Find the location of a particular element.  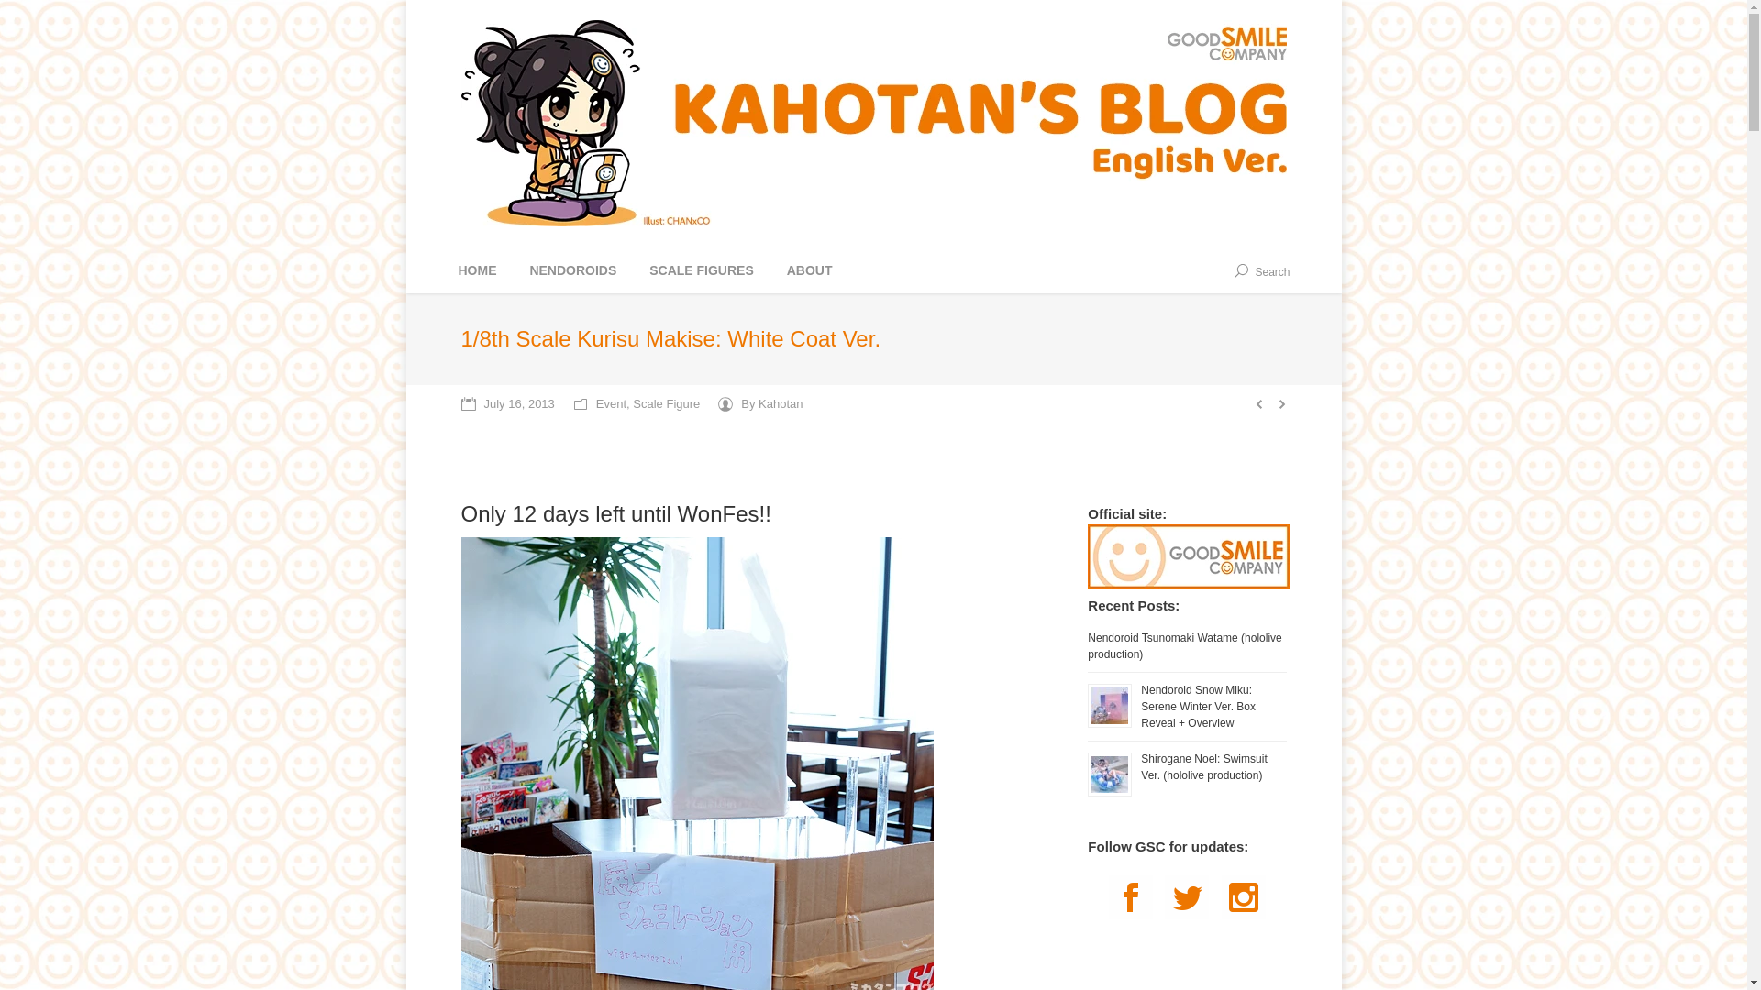

NENDOROIDS is located at coordinates (572, 271).